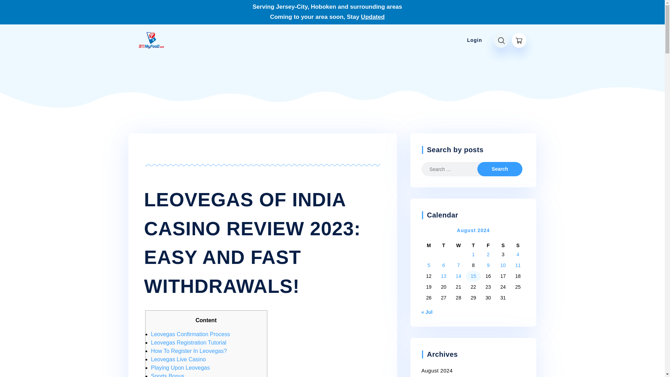  Describe the element at coordinates (190, 334) in the screenshot. I see `Leovegas Confirmation Process` at that location.